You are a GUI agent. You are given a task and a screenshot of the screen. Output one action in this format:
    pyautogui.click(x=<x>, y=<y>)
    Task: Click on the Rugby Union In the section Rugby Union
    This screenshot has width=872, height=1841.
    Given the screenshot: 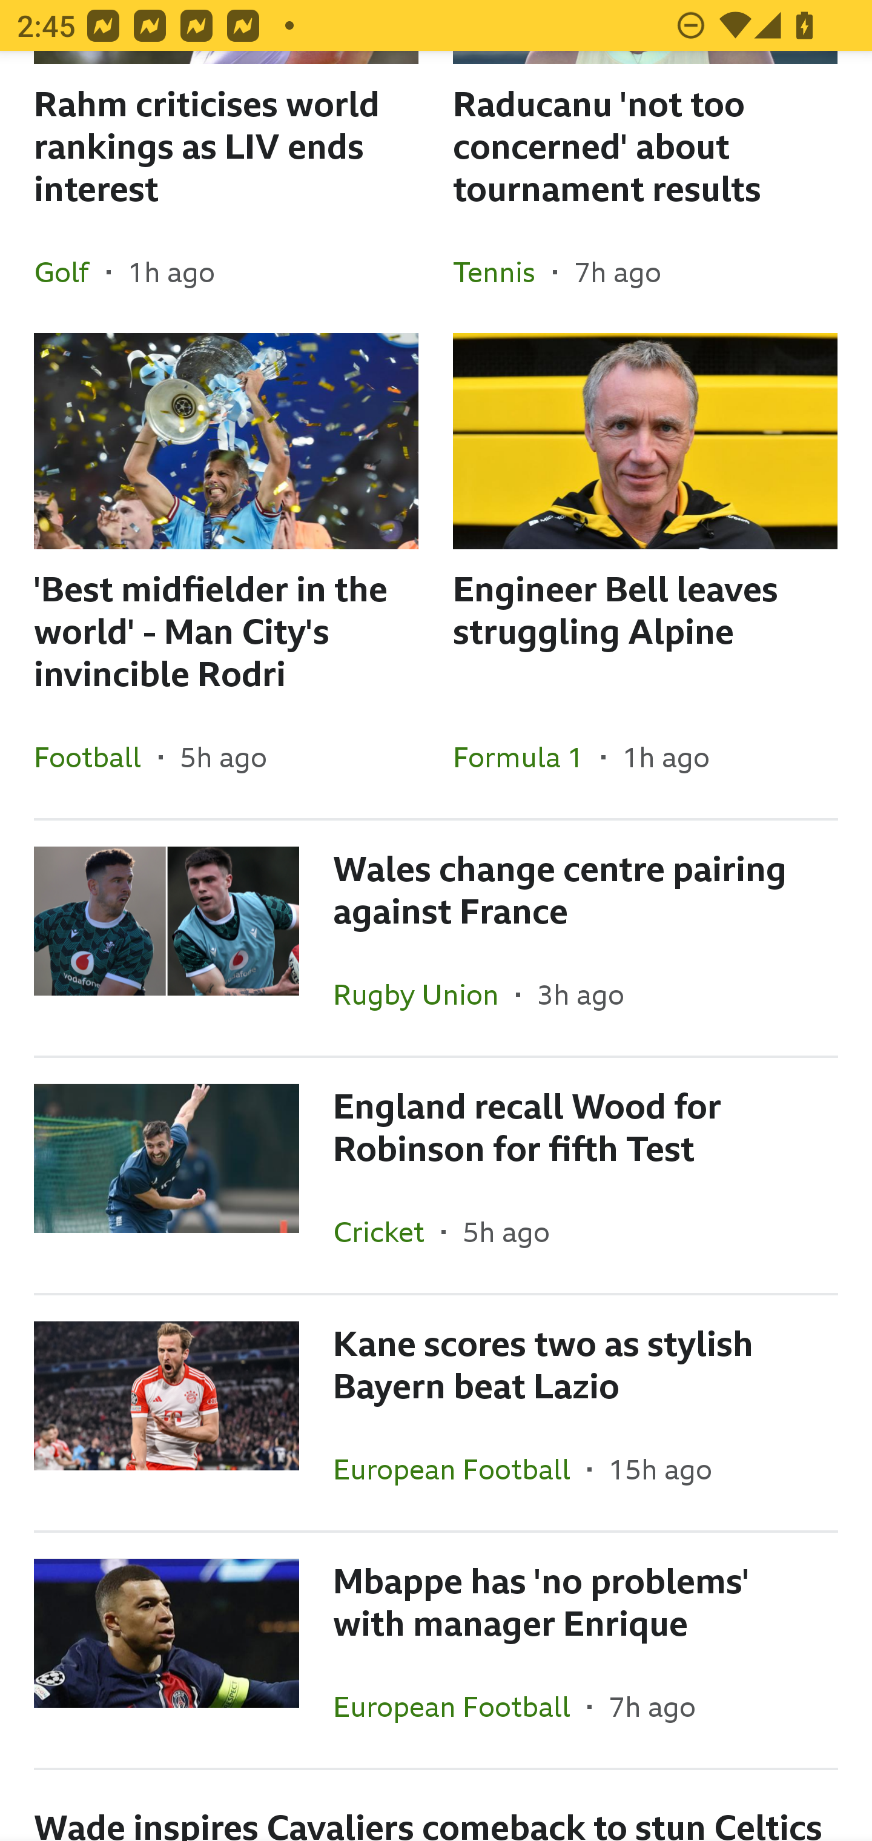 What is the action you would take?
    pyautogui.click(x=424, y=994)
    